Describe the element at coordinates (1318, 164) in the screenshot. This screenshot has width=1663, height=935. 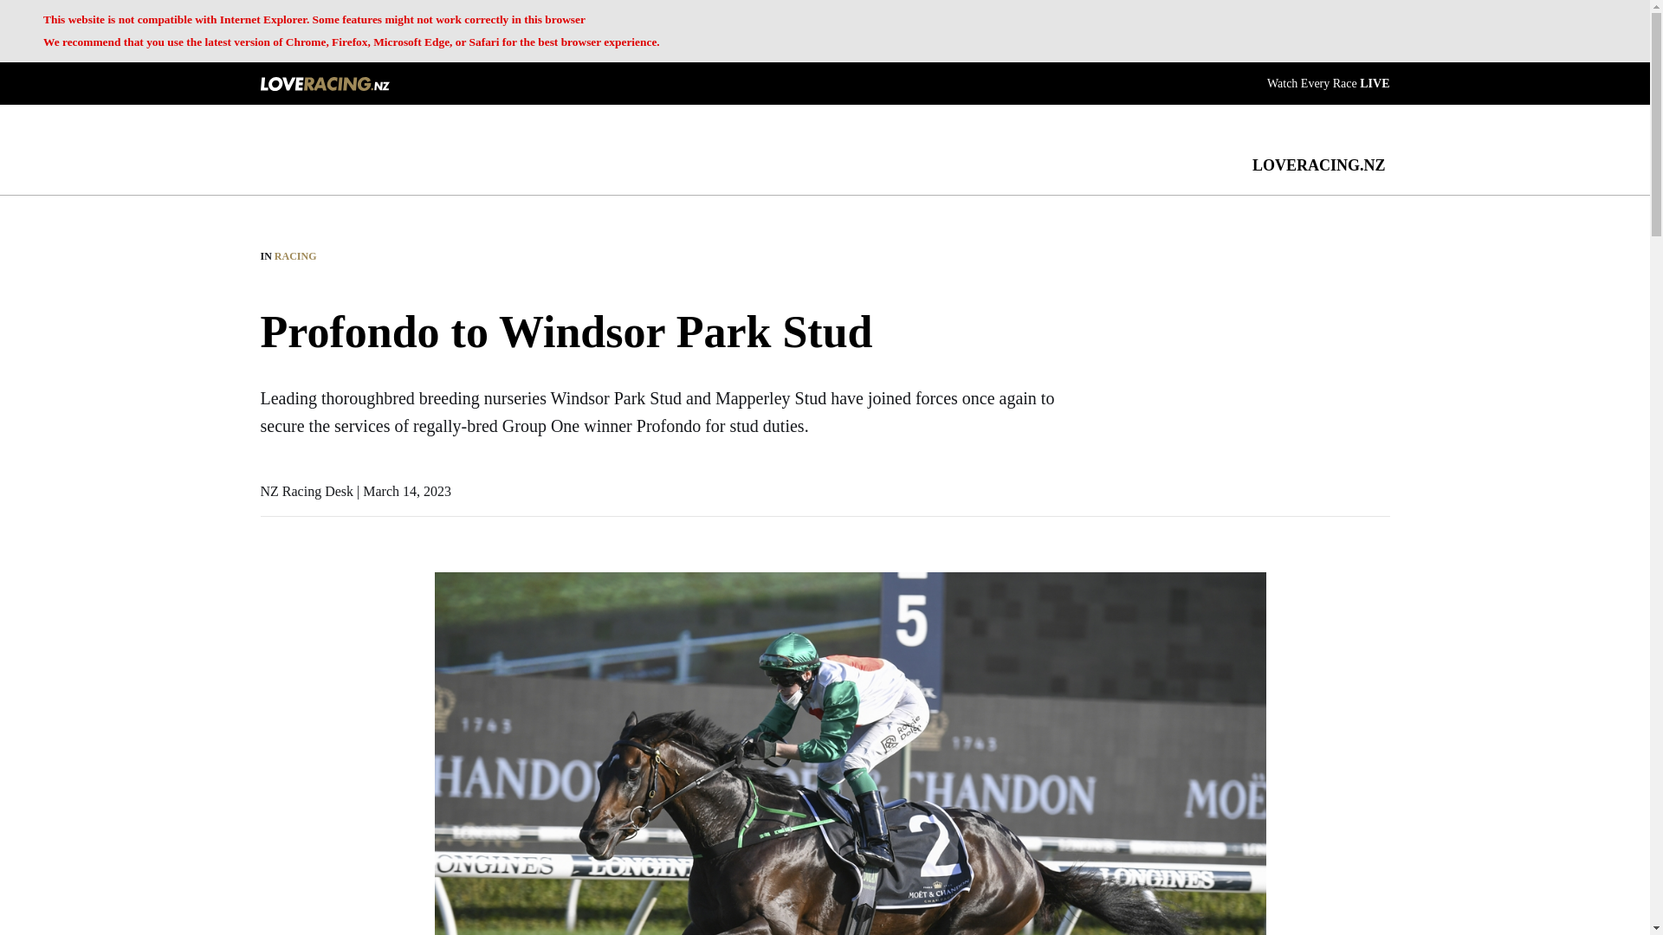
I see `LOVERACING.NZ` at that location.